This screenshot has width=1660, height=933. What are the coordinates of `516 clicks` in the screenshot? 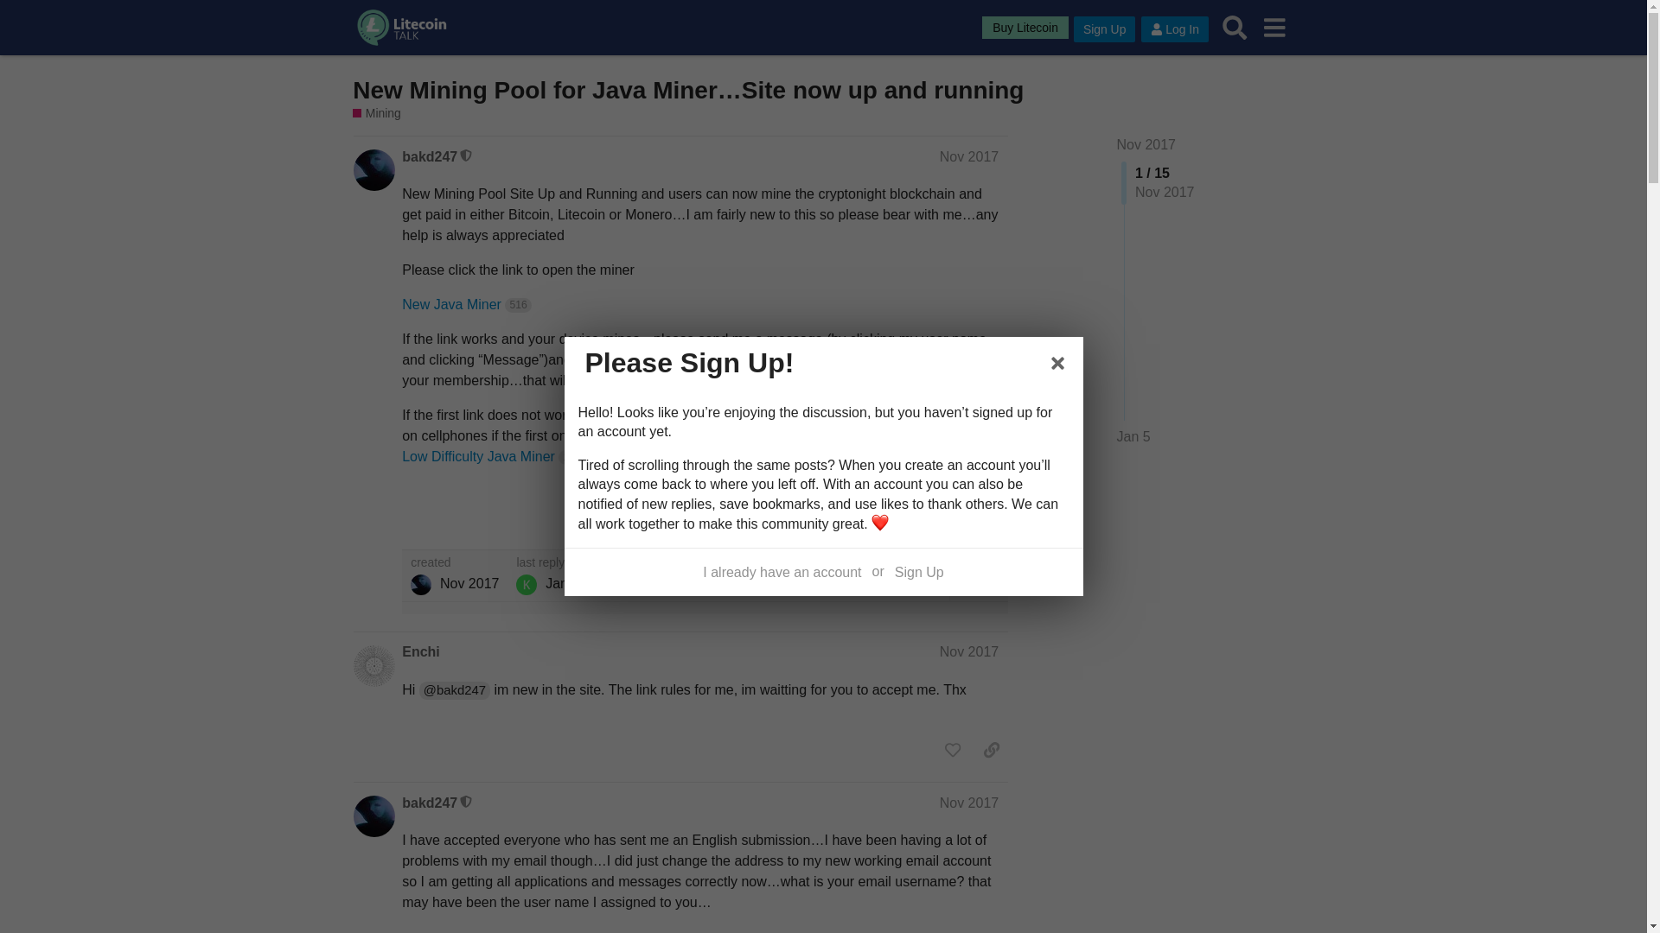 It's located at (517, 304).